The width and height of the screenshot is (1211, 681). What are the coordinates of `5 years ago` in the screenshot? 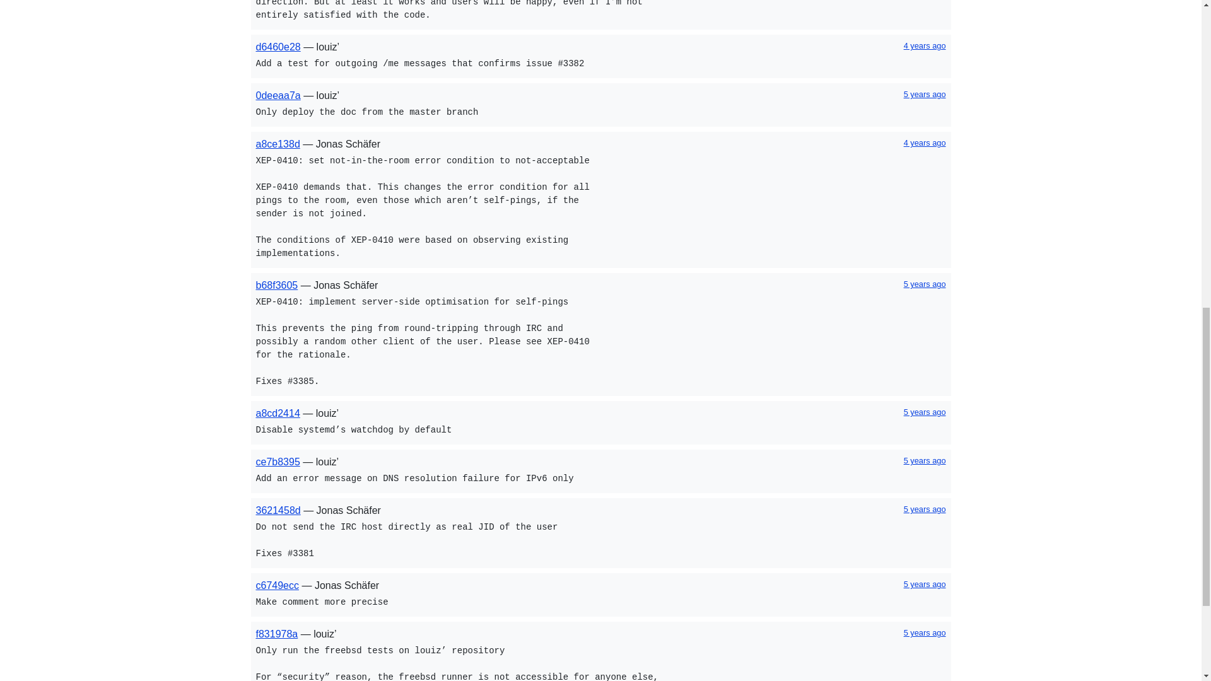 It's located at (925, 93).